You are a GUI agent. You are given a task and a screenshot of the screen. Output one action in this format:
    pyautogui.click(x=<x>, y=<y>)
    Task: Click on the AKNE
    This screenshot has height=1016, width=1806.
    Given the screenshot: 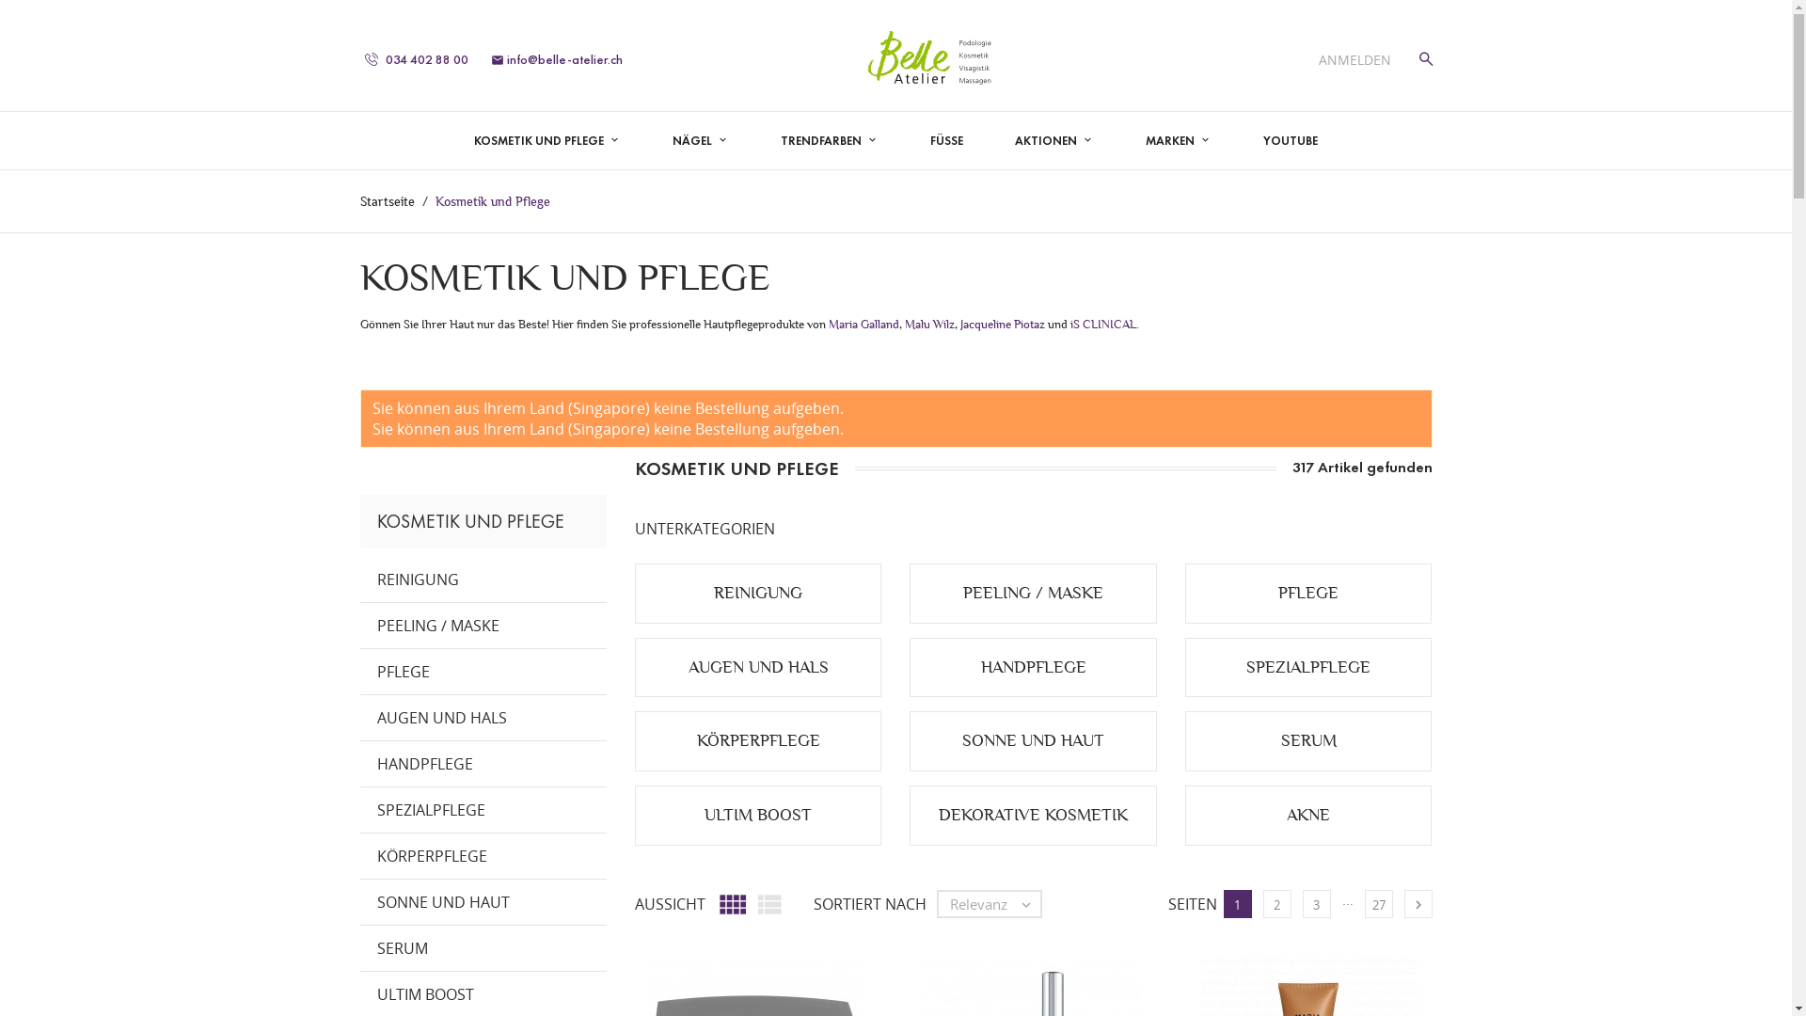 What is the action you would take?
    pyautogui.click(x=1308, y=815)
    